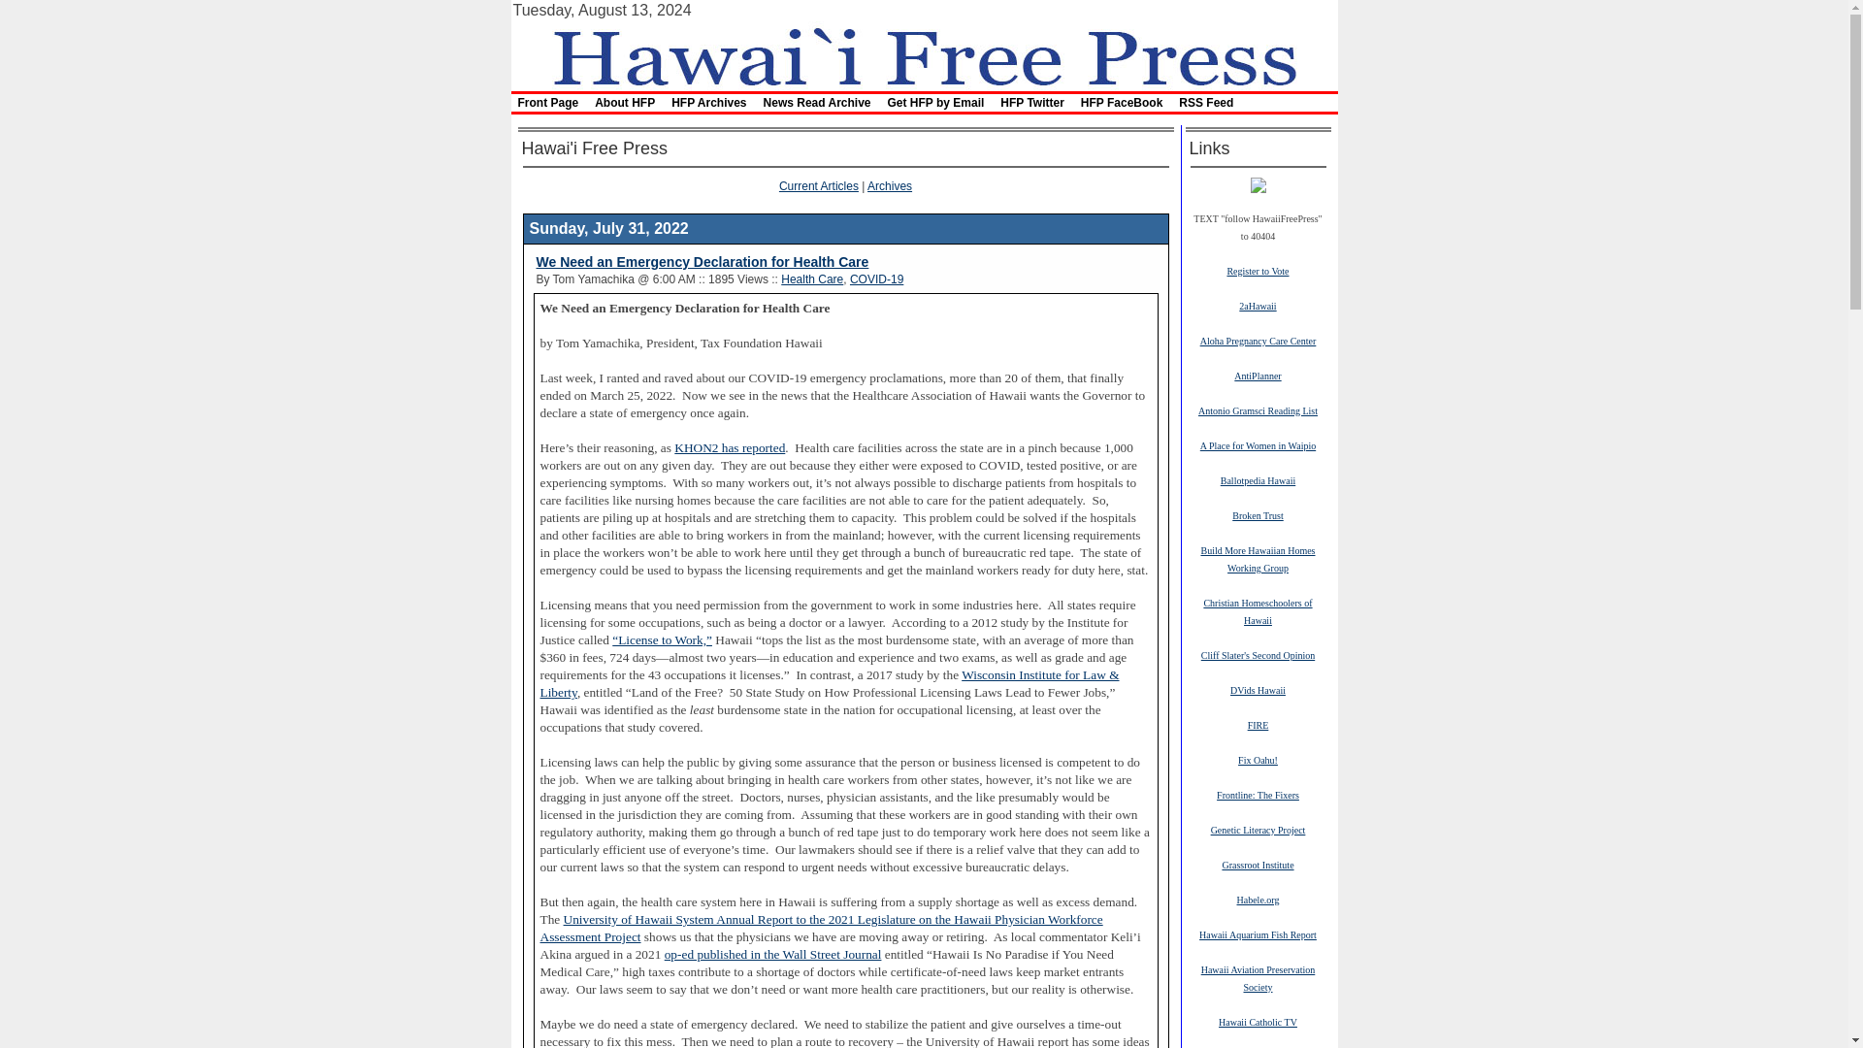 Image resolution: width=1863 pixels, height=1048 pixels. What do you see at coordinates (1258, 271) in the screenshot?
I see `Register to Vote` at bounding box center [1258, 271].